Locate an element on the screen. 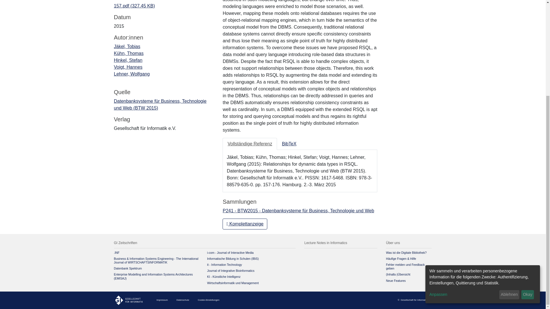  Komplettanzeige is located at coordinates (245, 224).